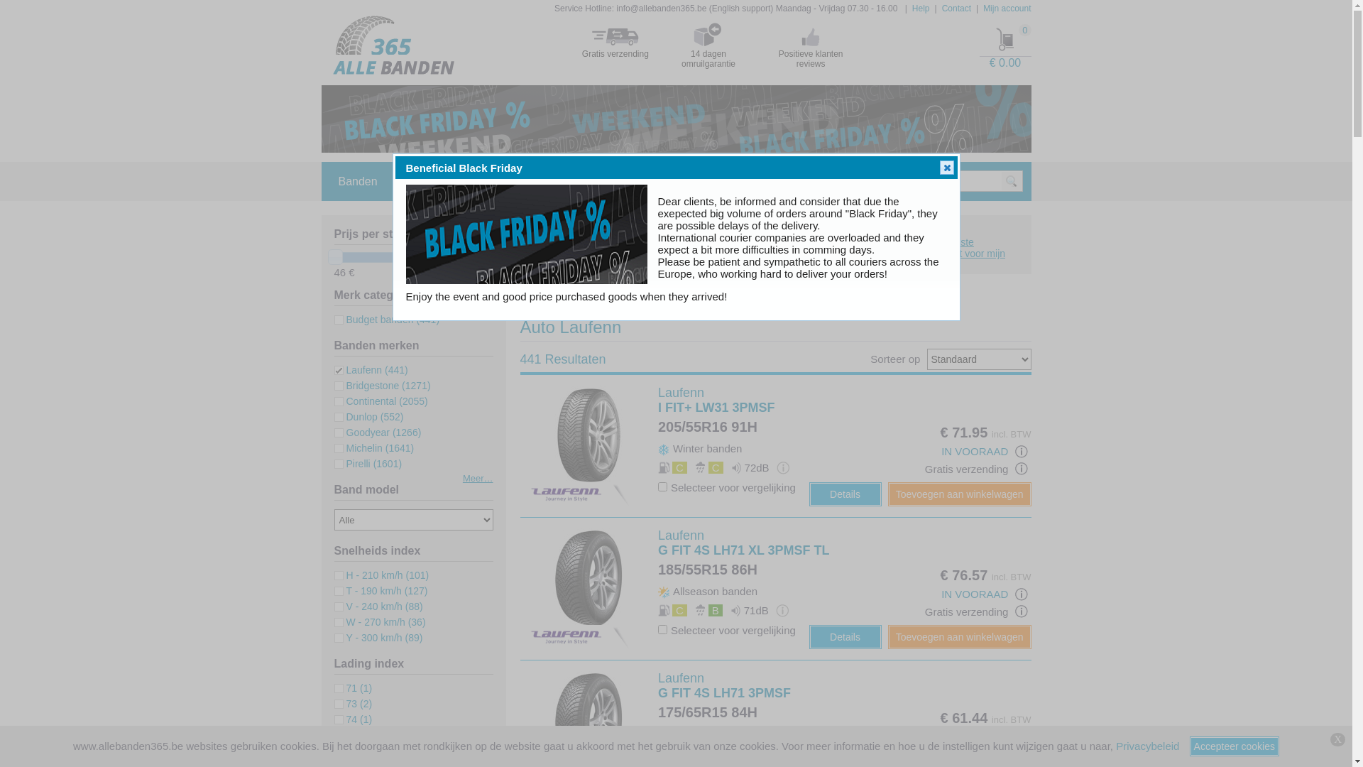 The height and width of the screenshot is (767, 1363). Describe the element at coordinates (811, 45) in the screenshot. I see `Positieve klanten reviews` at that location.